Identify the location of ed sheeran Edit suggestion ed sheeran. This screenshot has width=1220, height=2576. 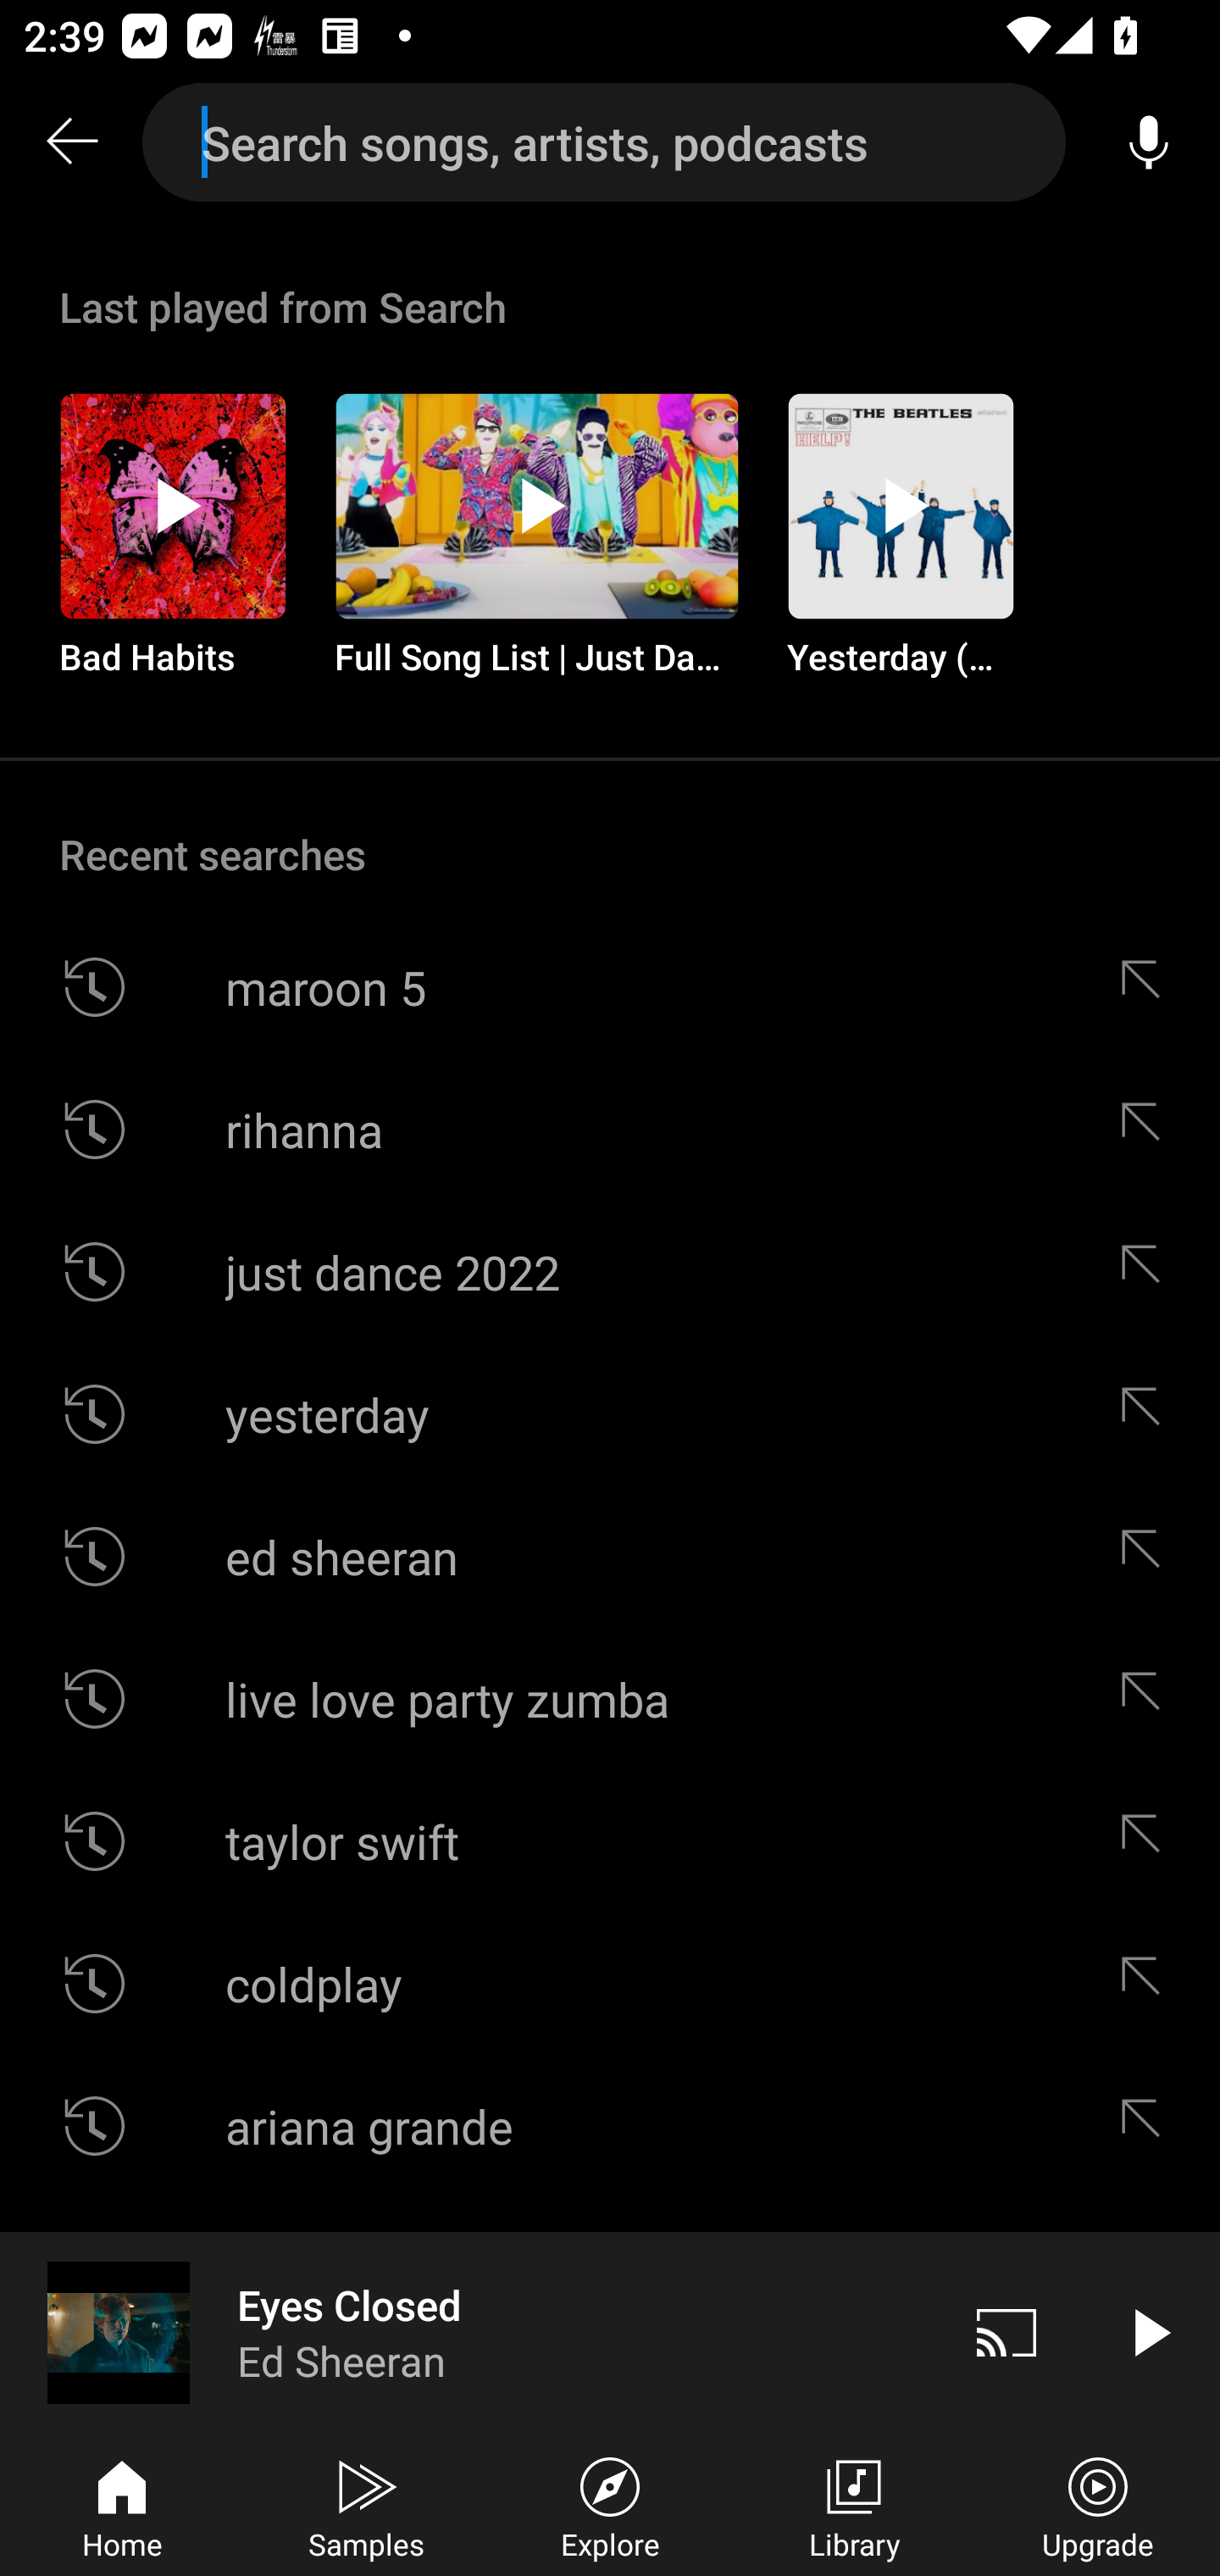
(610, 1557).